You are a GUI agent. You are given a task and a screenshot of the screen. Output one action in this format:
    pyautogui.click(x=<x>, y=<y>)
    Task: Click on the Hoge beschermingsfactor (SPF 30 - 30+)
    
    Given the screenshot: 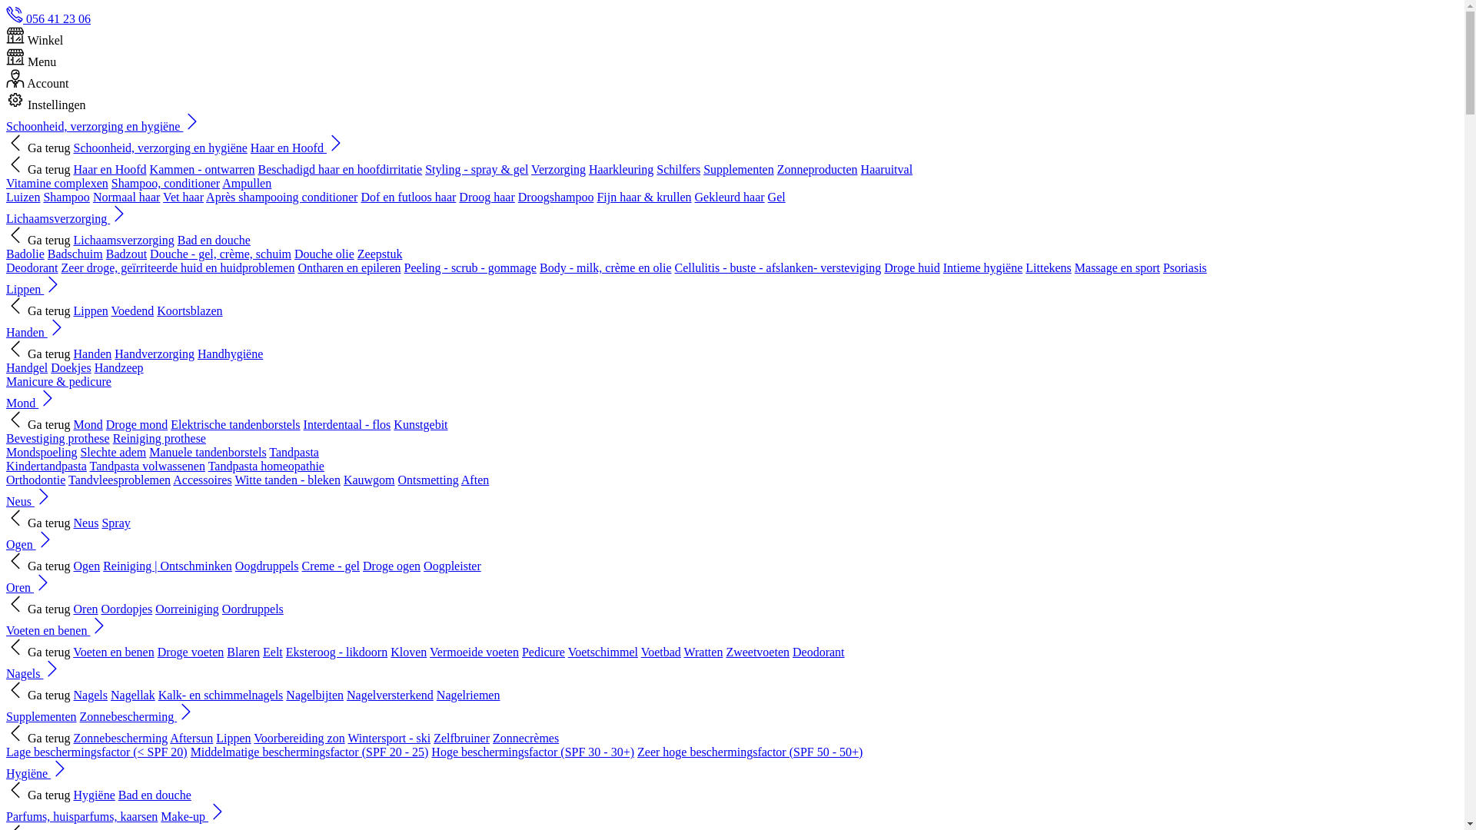 What is the action you would take?
    pyautogui.click(x=533, y=752)
    